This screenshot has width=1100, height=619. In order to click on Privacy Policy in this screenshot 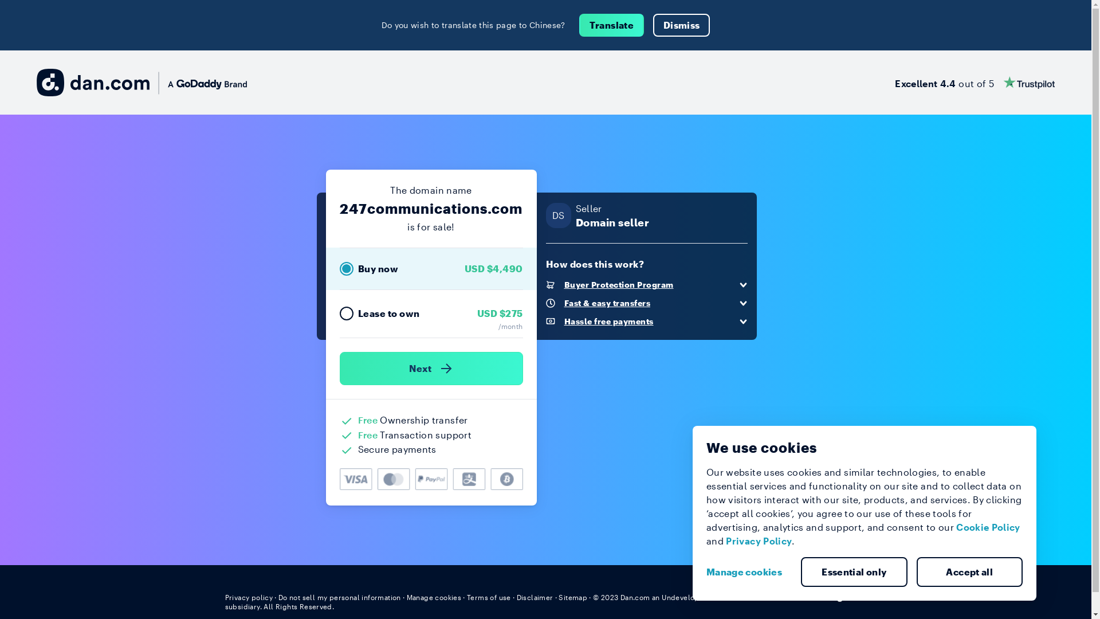, I will do `click(759, 541)`.